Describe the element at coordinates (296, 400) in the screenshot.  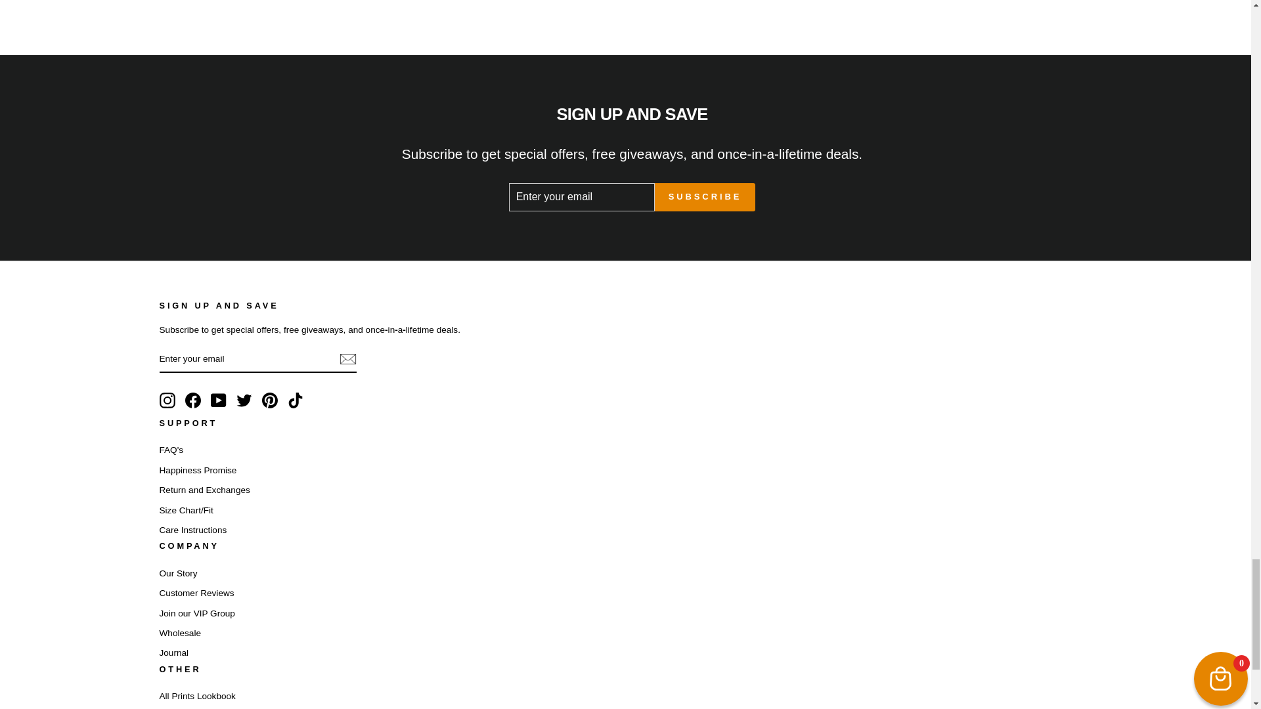
I see `Free Birdees on TikTok` at that location.